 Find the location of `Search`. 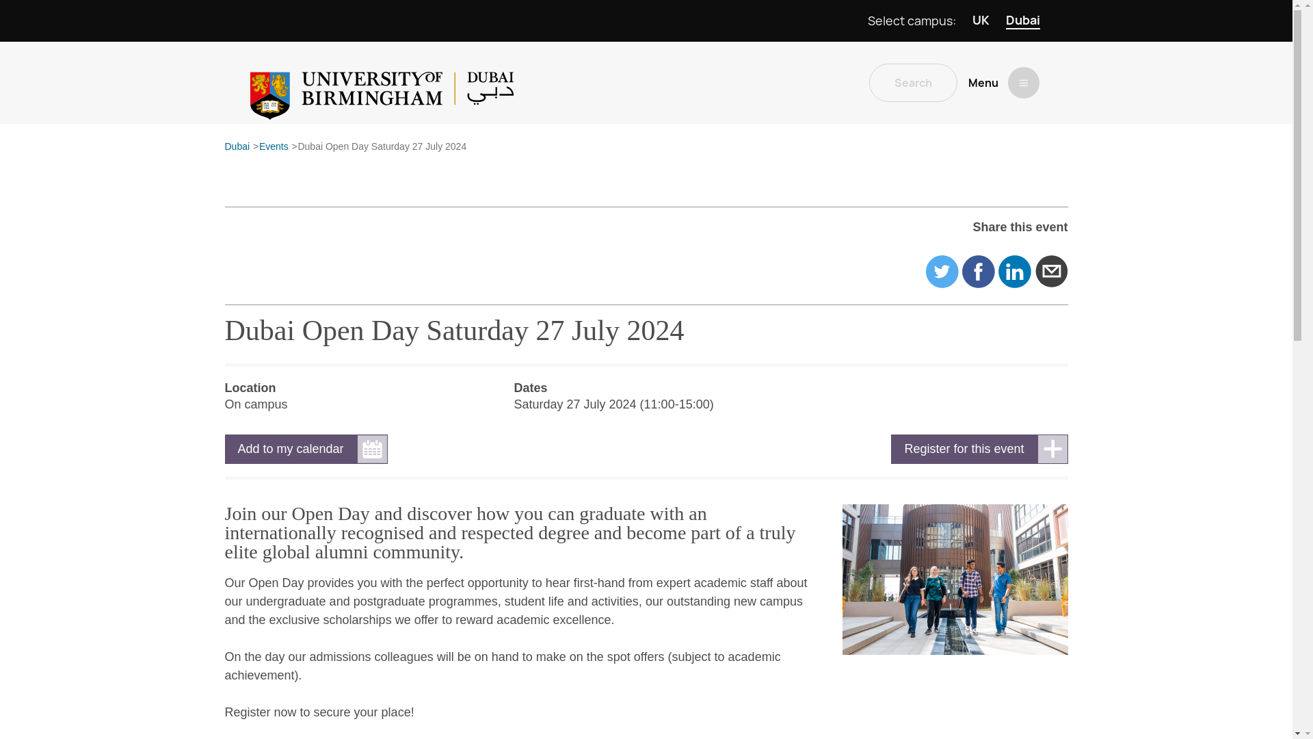

Search is located at coordinates (913, 82).